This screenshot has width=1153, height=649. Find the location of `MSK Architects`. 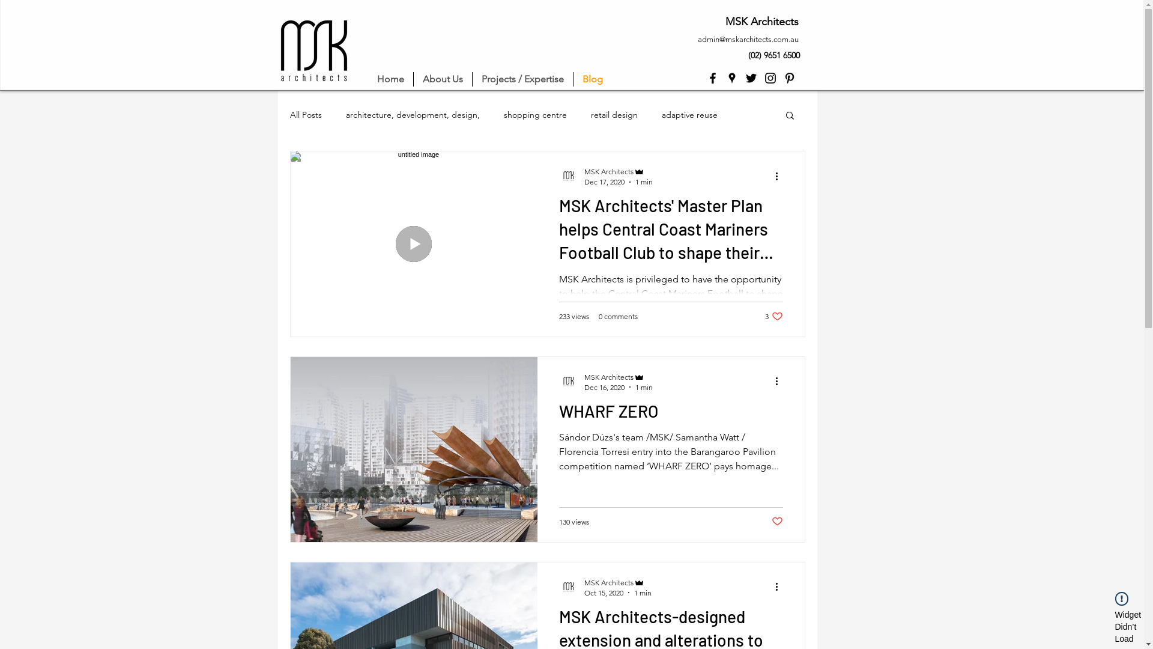

MSK Architects is located at coordinates (618, 172).